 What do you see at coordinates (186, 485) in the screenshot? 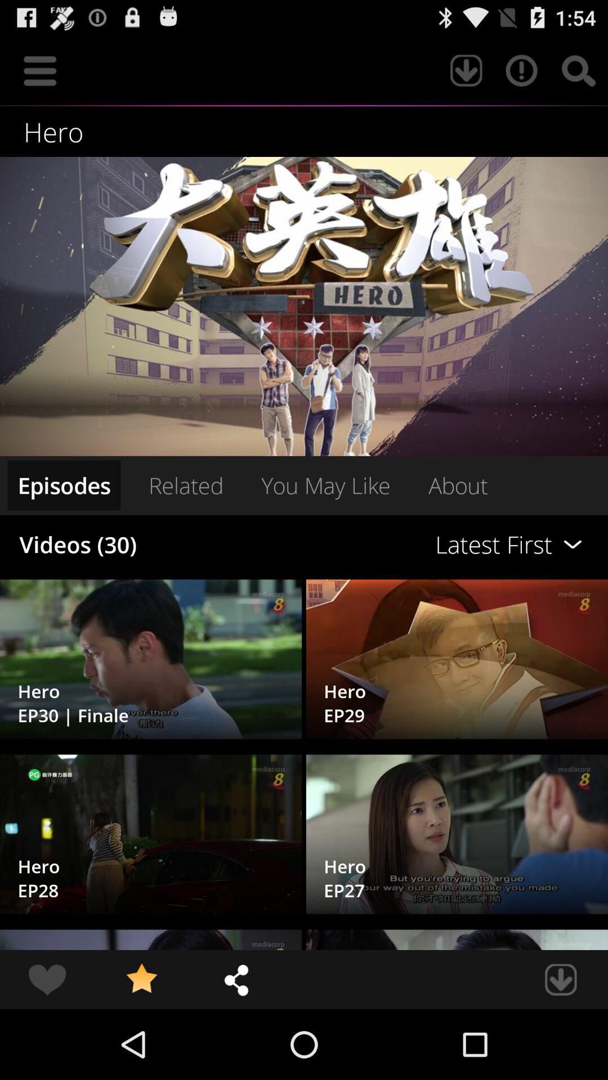
I see `choose item next to the latest first` at bounding box center [186, 485].